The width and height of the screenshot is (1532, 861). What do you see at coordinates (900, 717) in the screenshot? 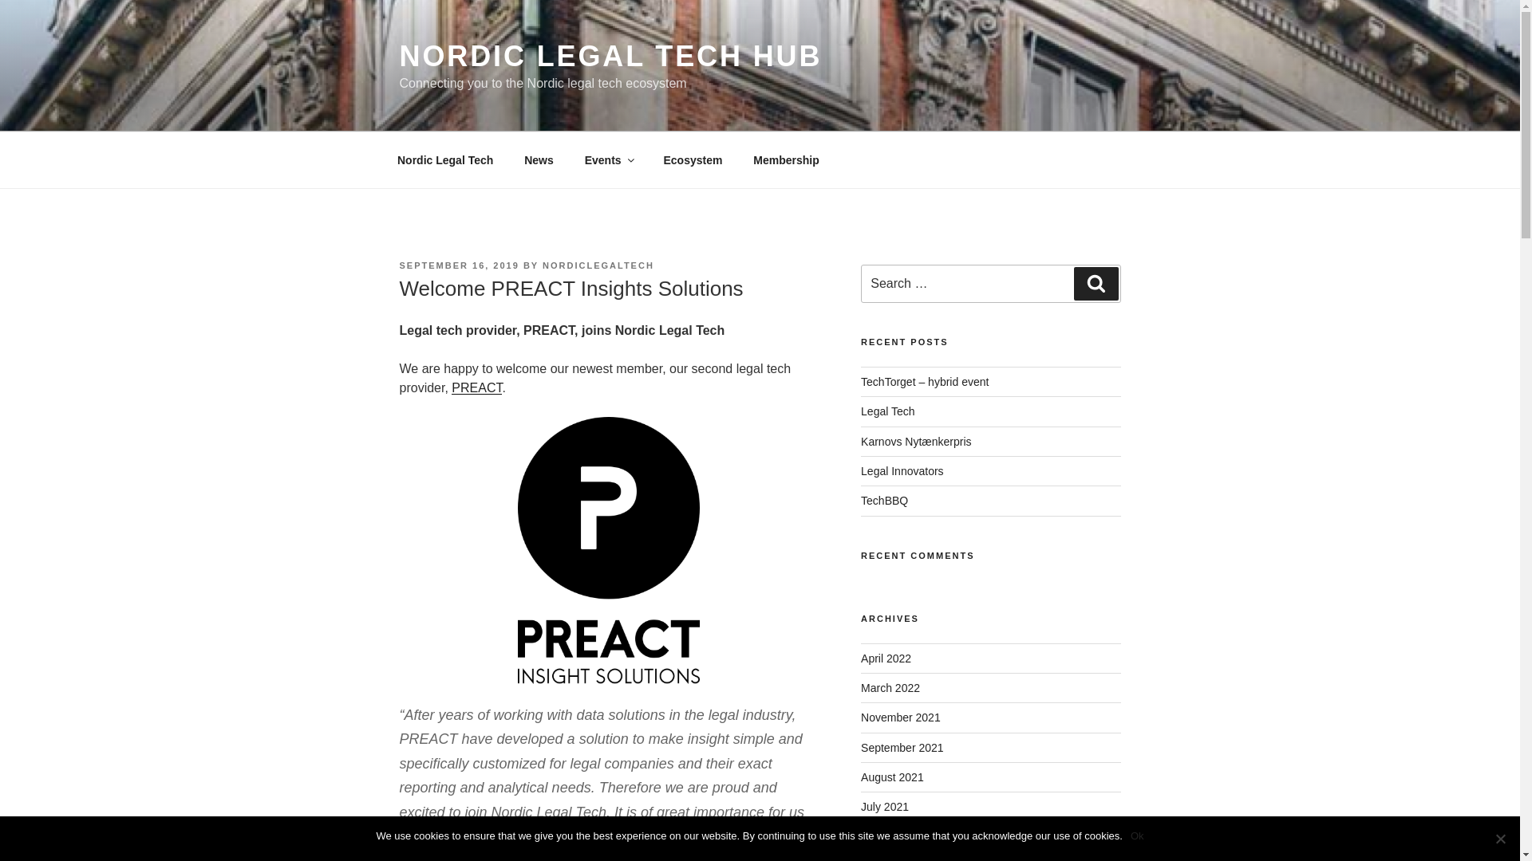
I see `November 2021` at bounding box center [900, 717].